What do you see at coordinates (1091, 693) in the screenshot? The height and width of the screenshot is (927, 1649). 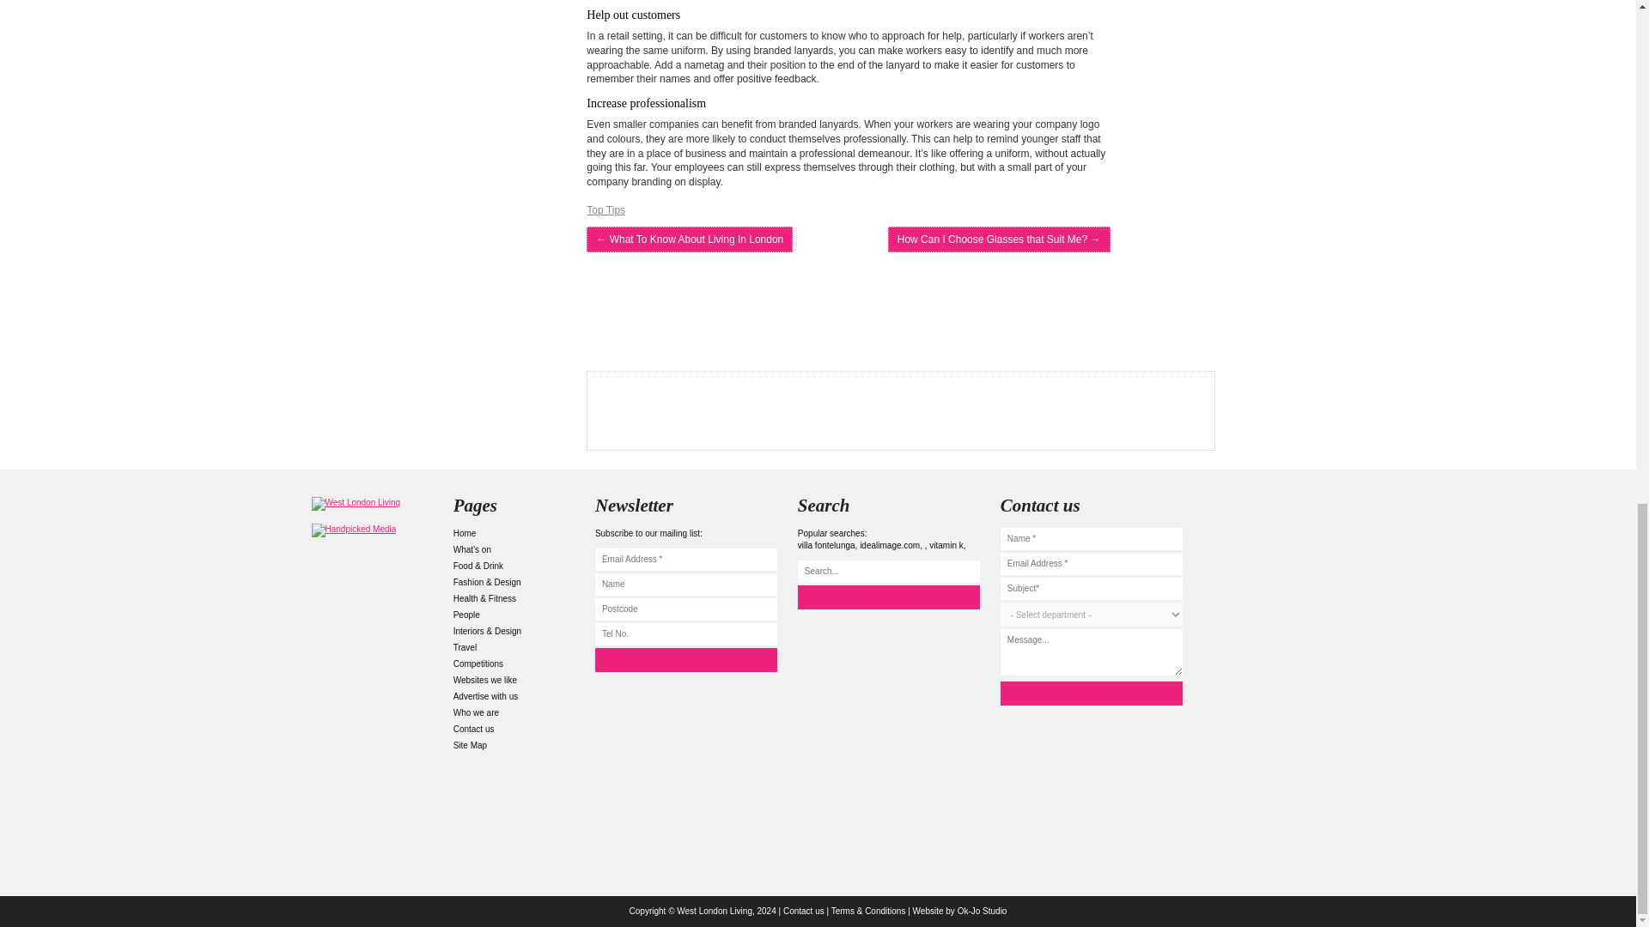 I see `Send` at bounding box center [1091, 693].